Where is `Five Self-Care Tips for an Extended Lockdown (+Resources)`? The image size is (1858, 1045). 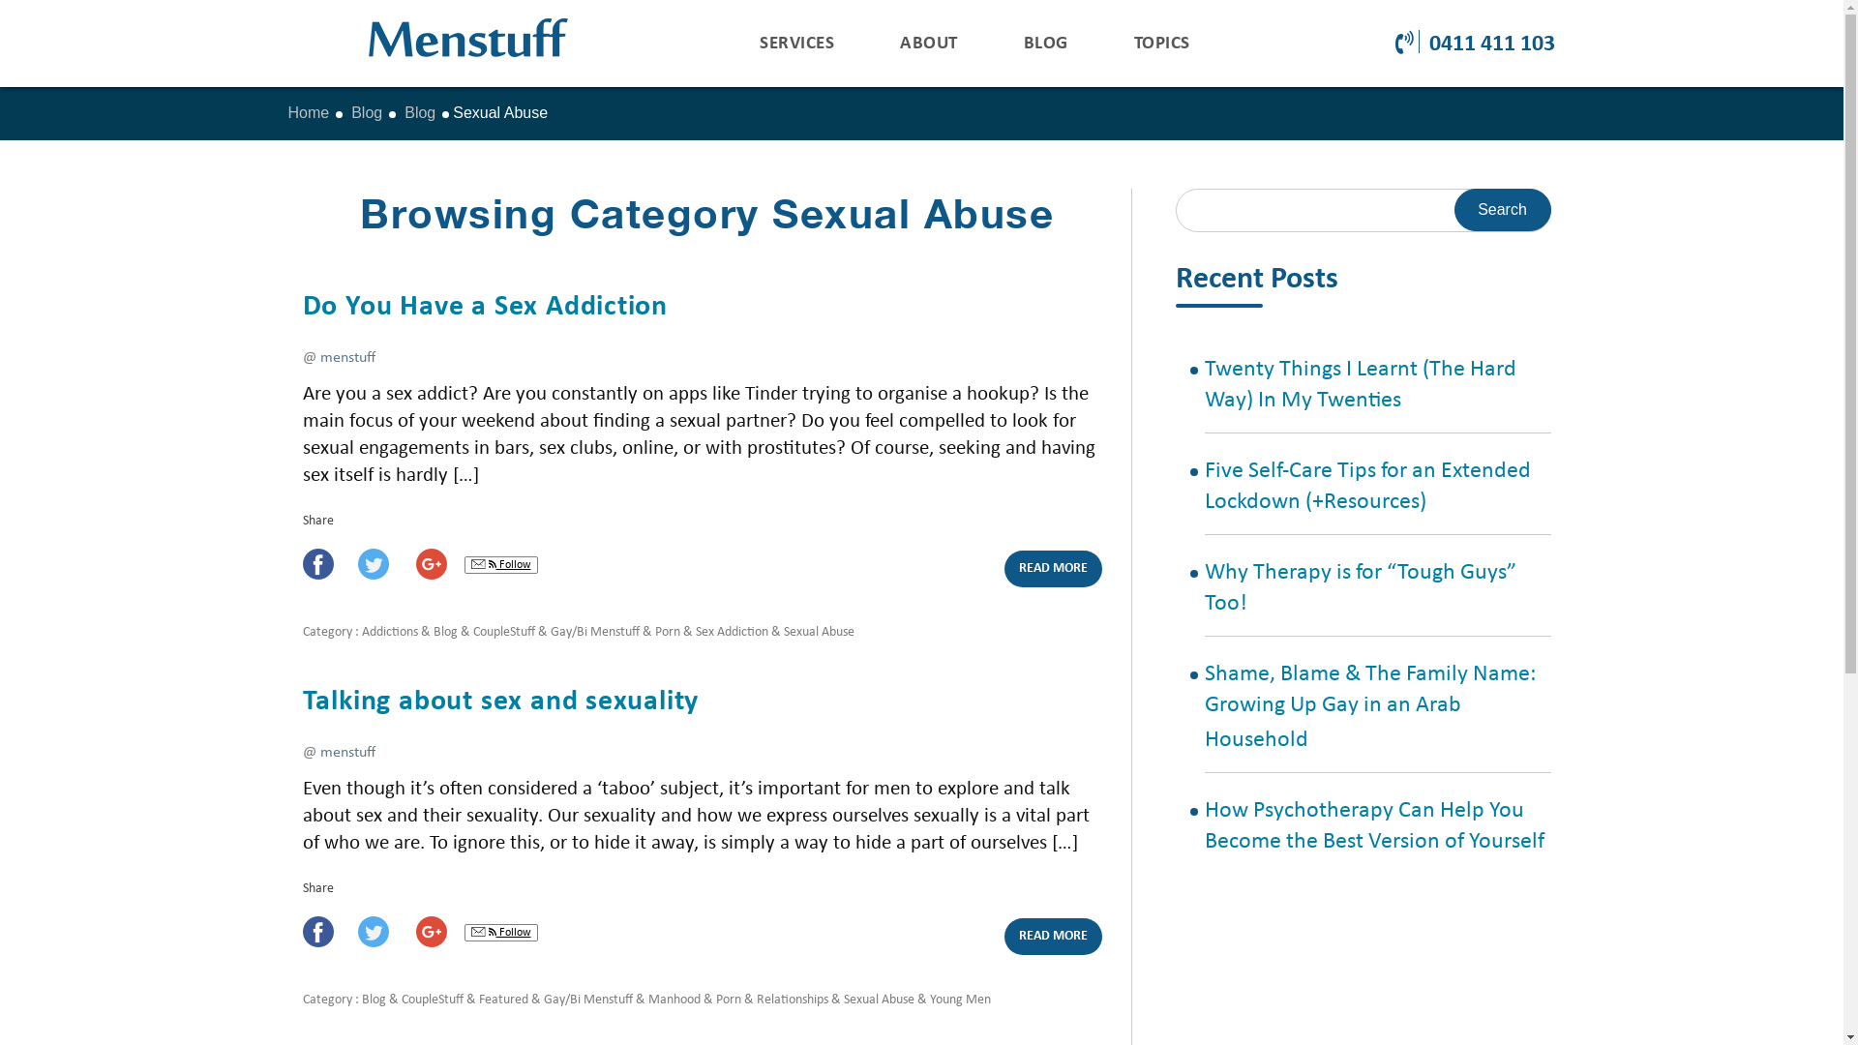 Five Self-Care Tips for an Extended Lockdown (+Resources) is located at coordinates (1368, 487).